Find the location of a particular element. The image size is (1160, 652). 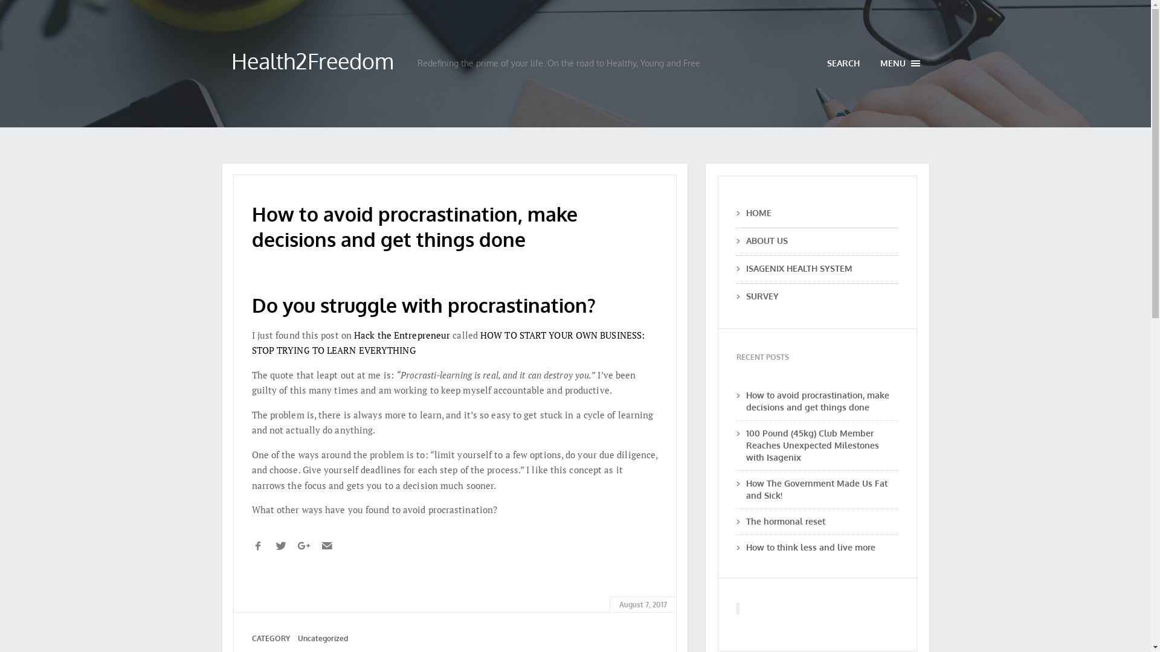

SURVEY is located at coordinates (822, 296).